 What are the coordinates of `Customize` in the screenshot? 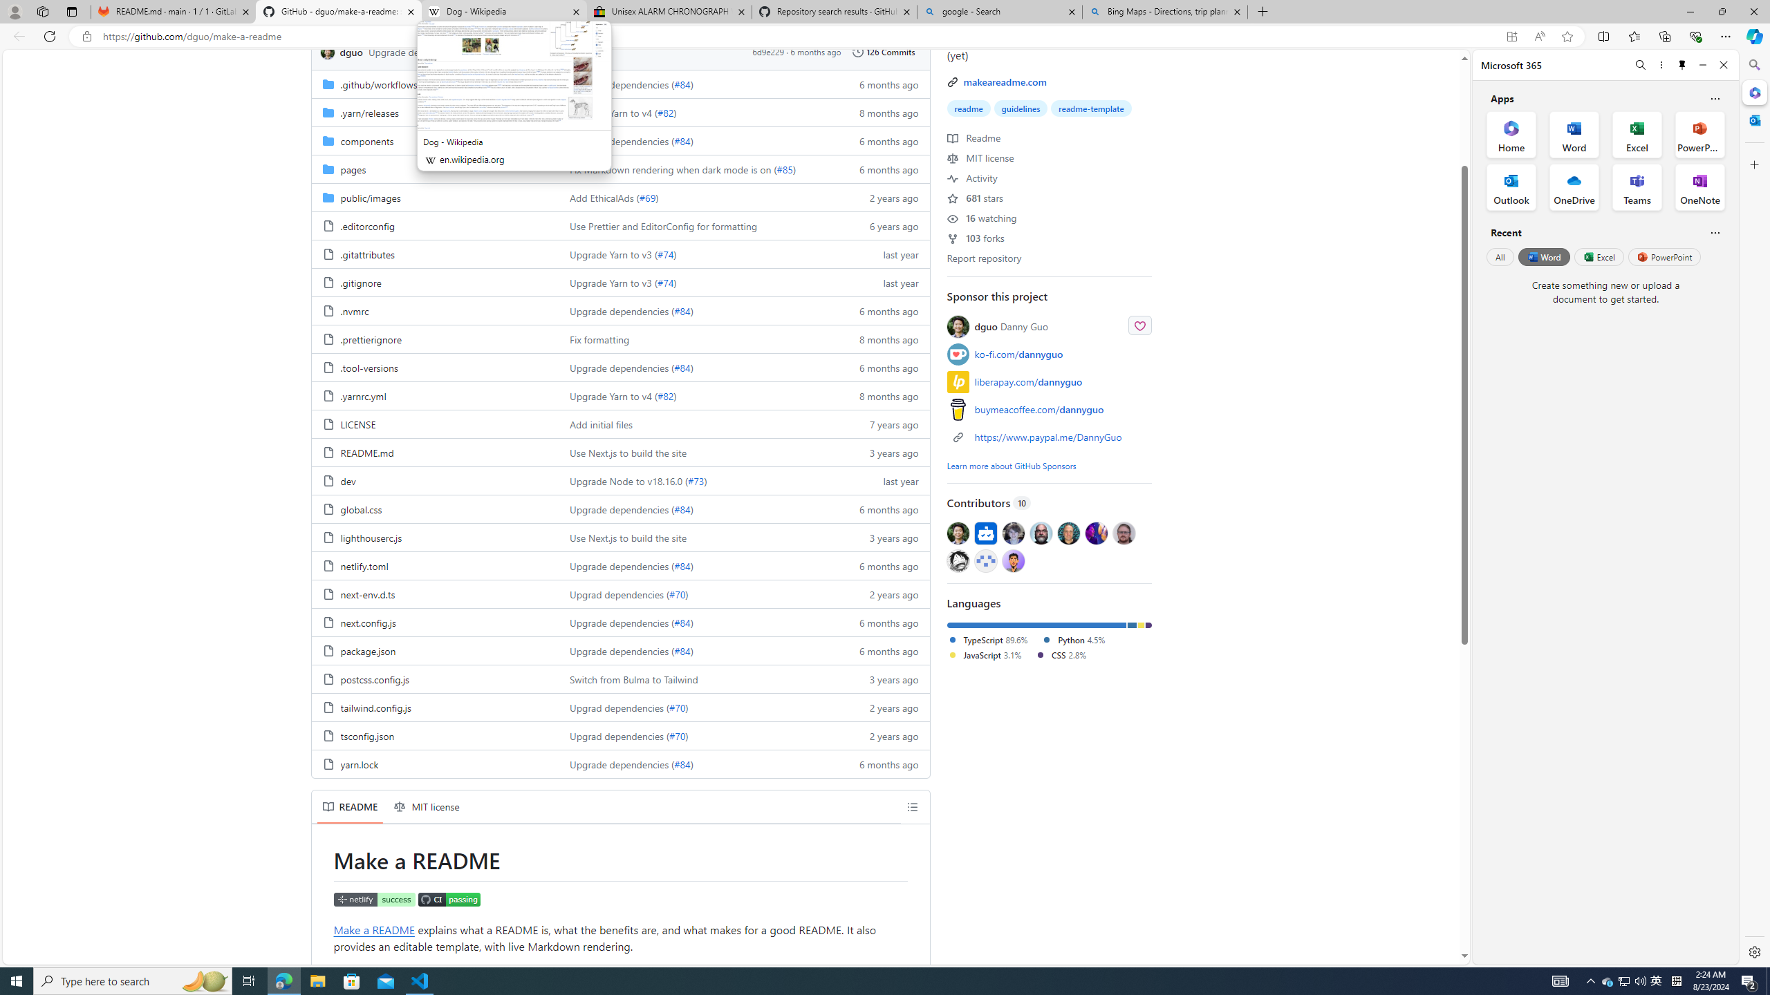 It's located at (1753, 164).